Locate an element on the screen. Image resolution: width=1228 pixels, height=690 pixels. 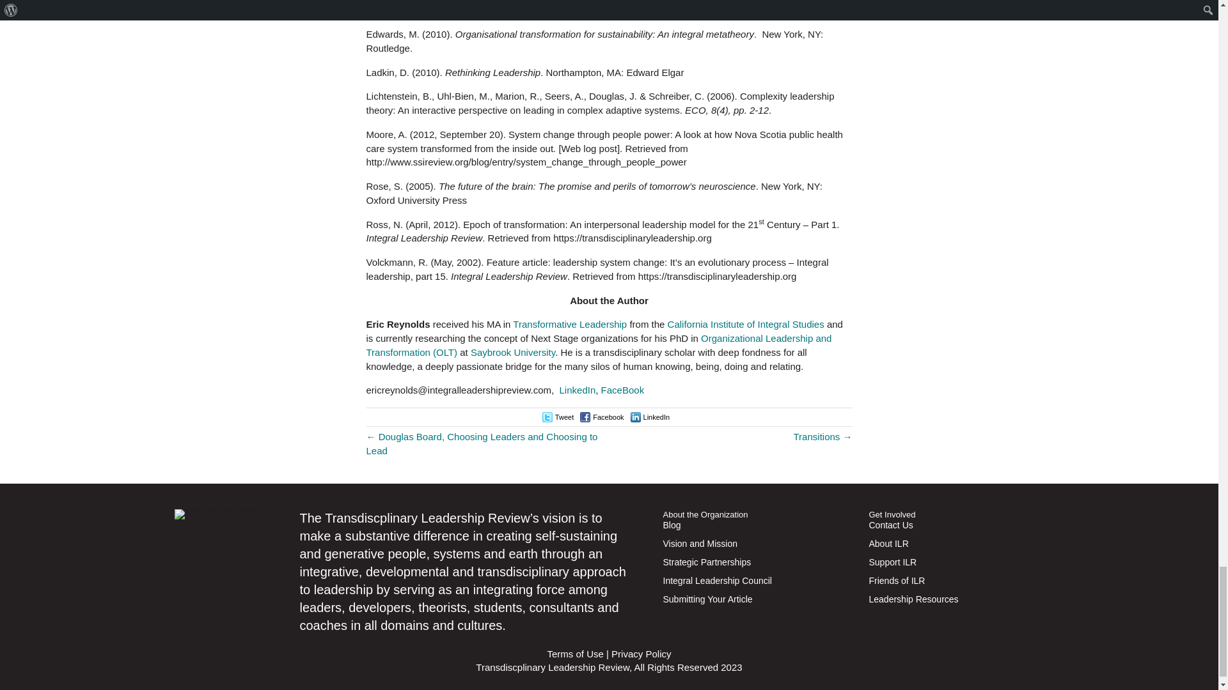
Share on Facebook is located at coordinates (608, 417).